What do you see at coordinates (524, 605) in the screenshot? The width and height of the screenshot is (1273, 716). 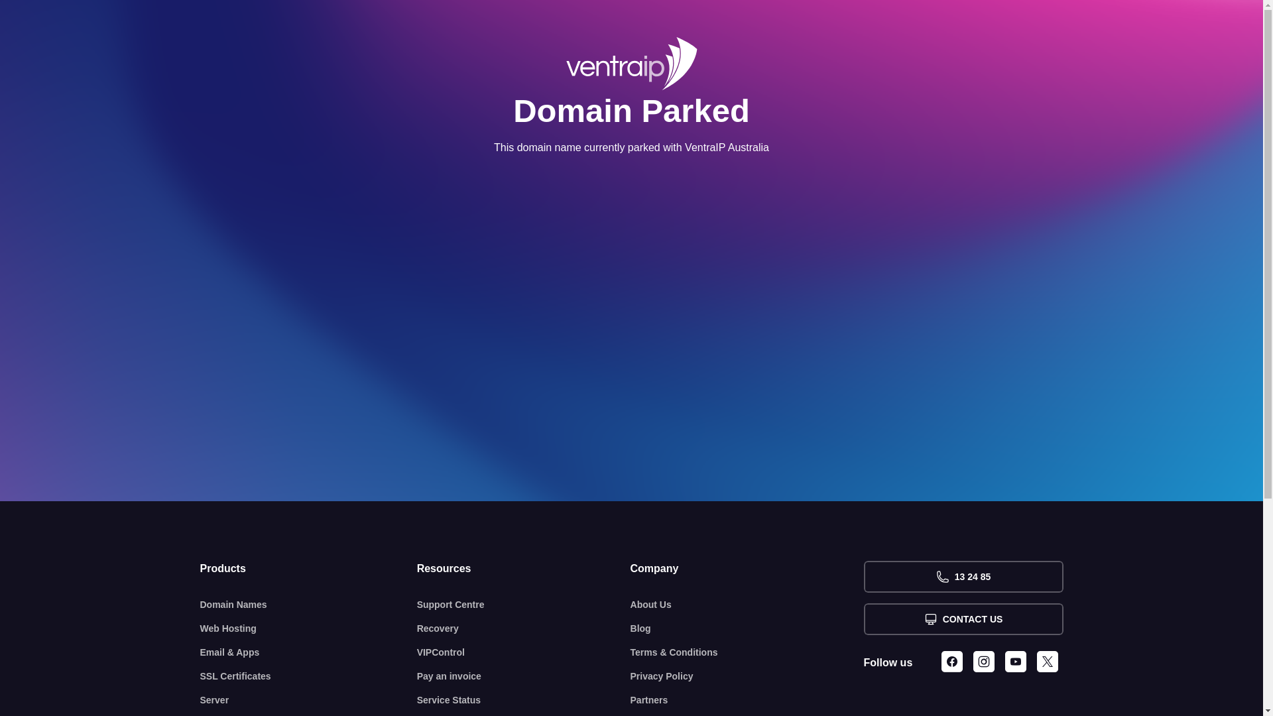 I see `Support Centre` at bounding box center [524, 605].